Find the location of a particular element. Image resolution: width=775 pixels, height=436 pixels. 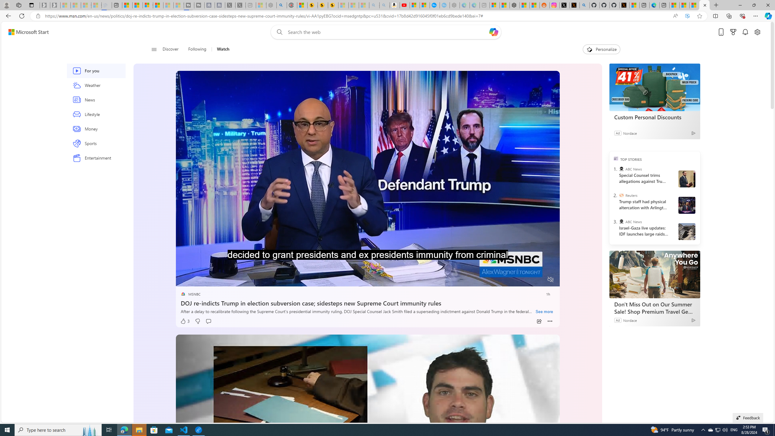

MSNBC - MSN is located at coordinates (684, 5).